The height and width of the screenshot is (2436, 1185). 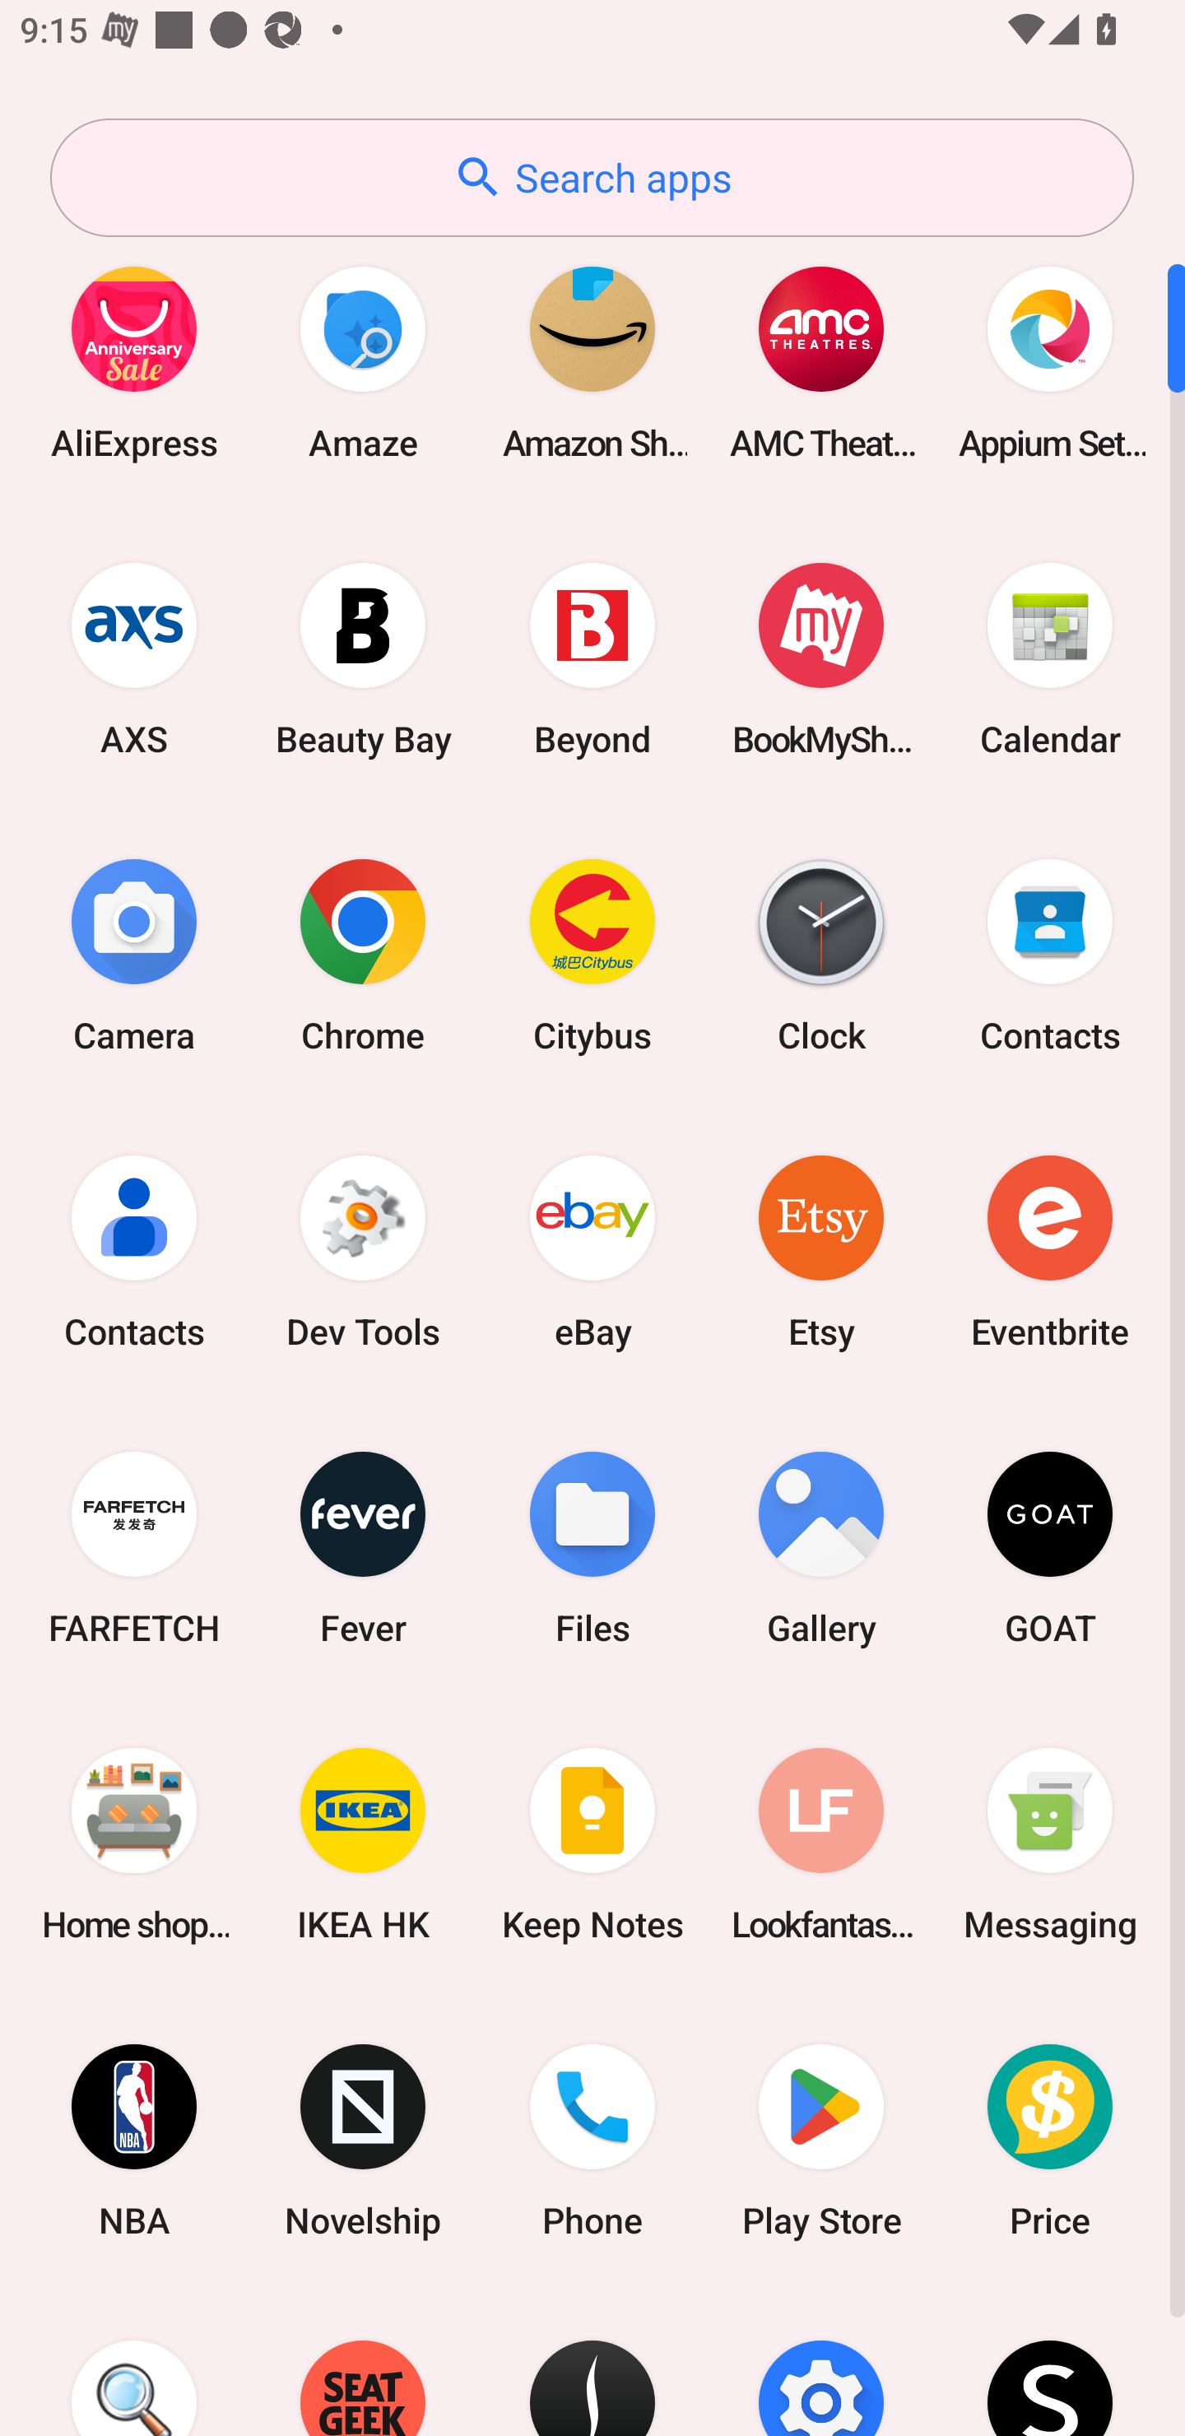 I want to click on Fever, so click(x=363, y=1547).